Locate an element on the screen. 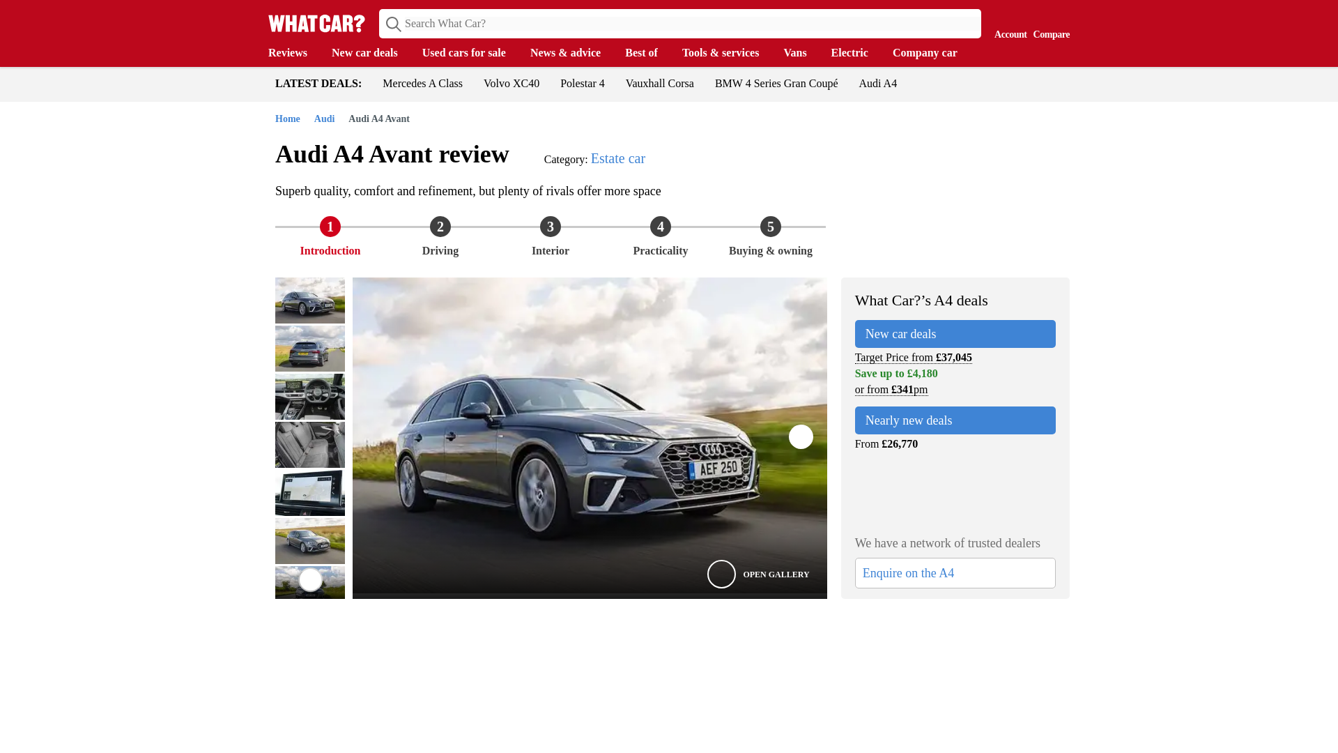  WhatCar? logo is located at coordinates (316, 23).